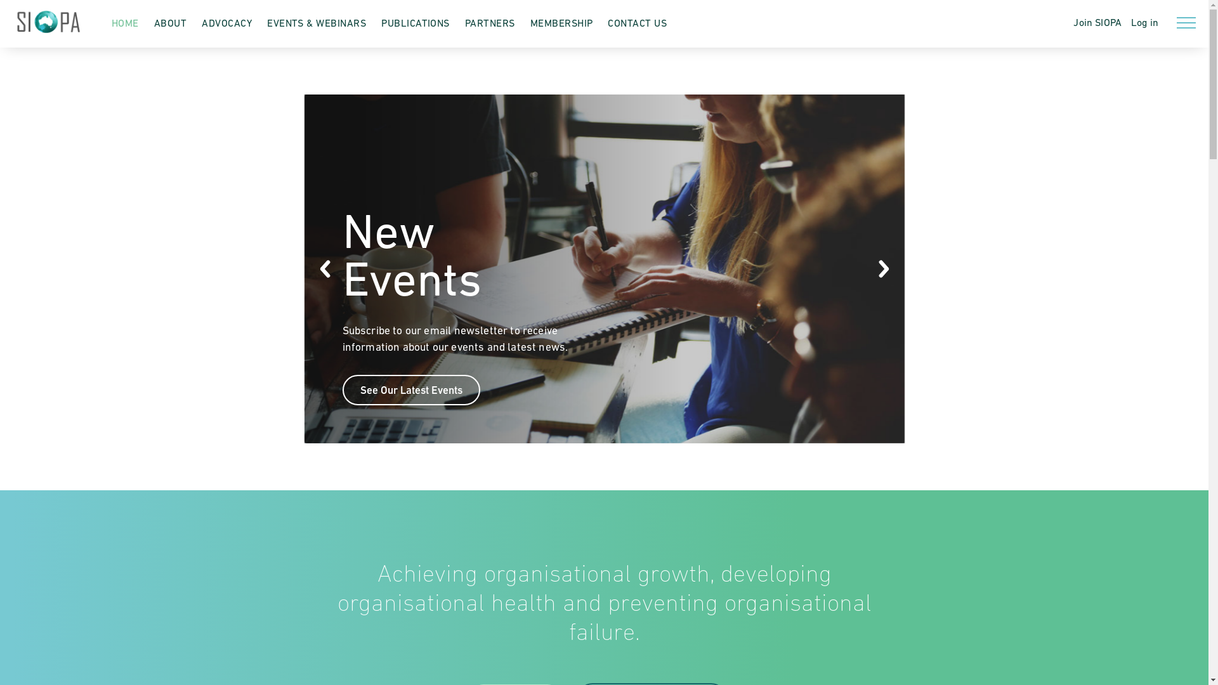 Image resolution: width=1218 pixels, height=685 pixels. I want to click on Join SIOPA, so click(1097, 22).